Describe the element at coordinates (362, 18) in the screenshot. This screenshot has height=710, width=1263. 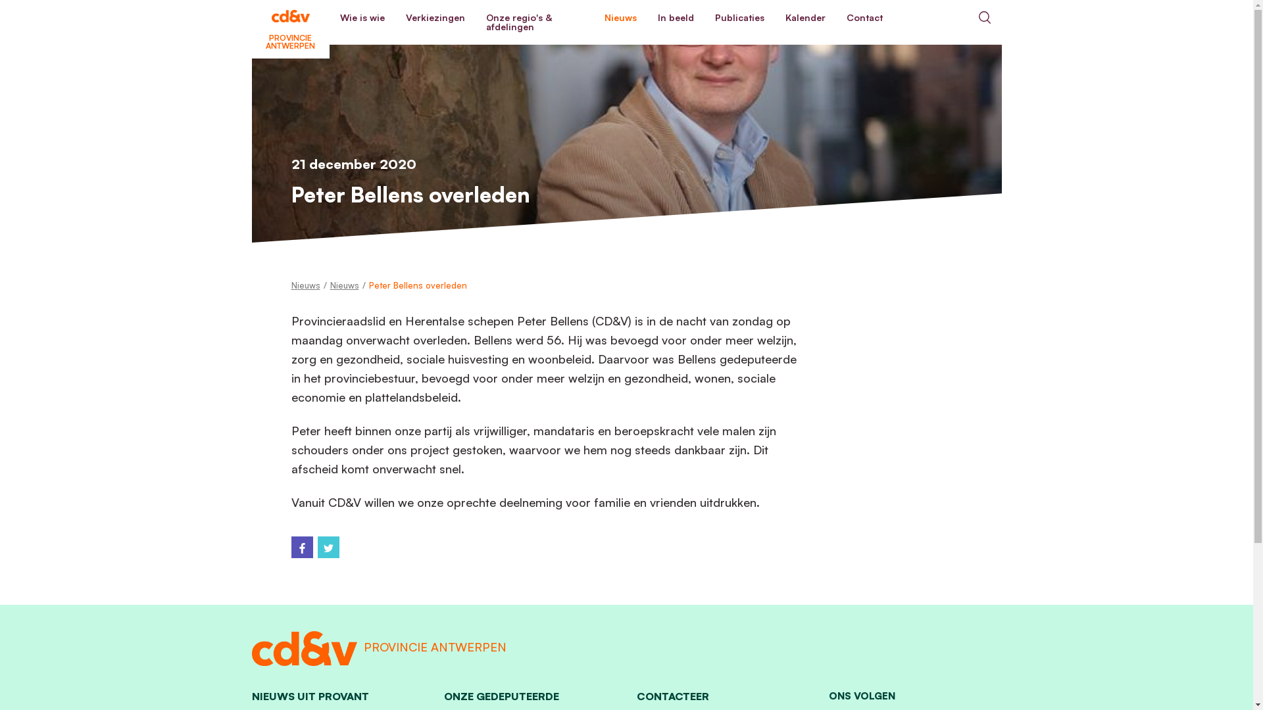
I see `Wie is wie` at that location.